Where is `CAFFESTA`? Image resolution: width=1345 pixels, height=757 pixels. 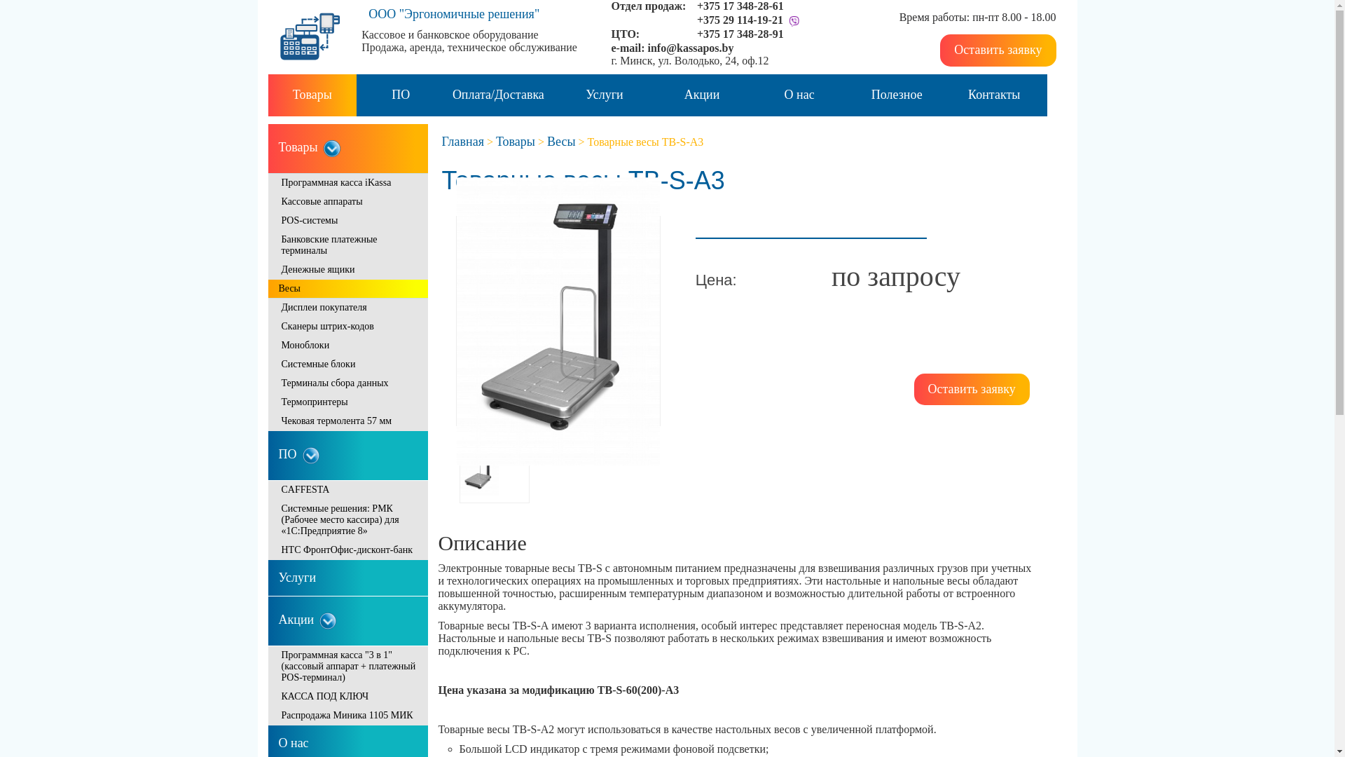
CAFFESTA is located at coordinates (347, 491).